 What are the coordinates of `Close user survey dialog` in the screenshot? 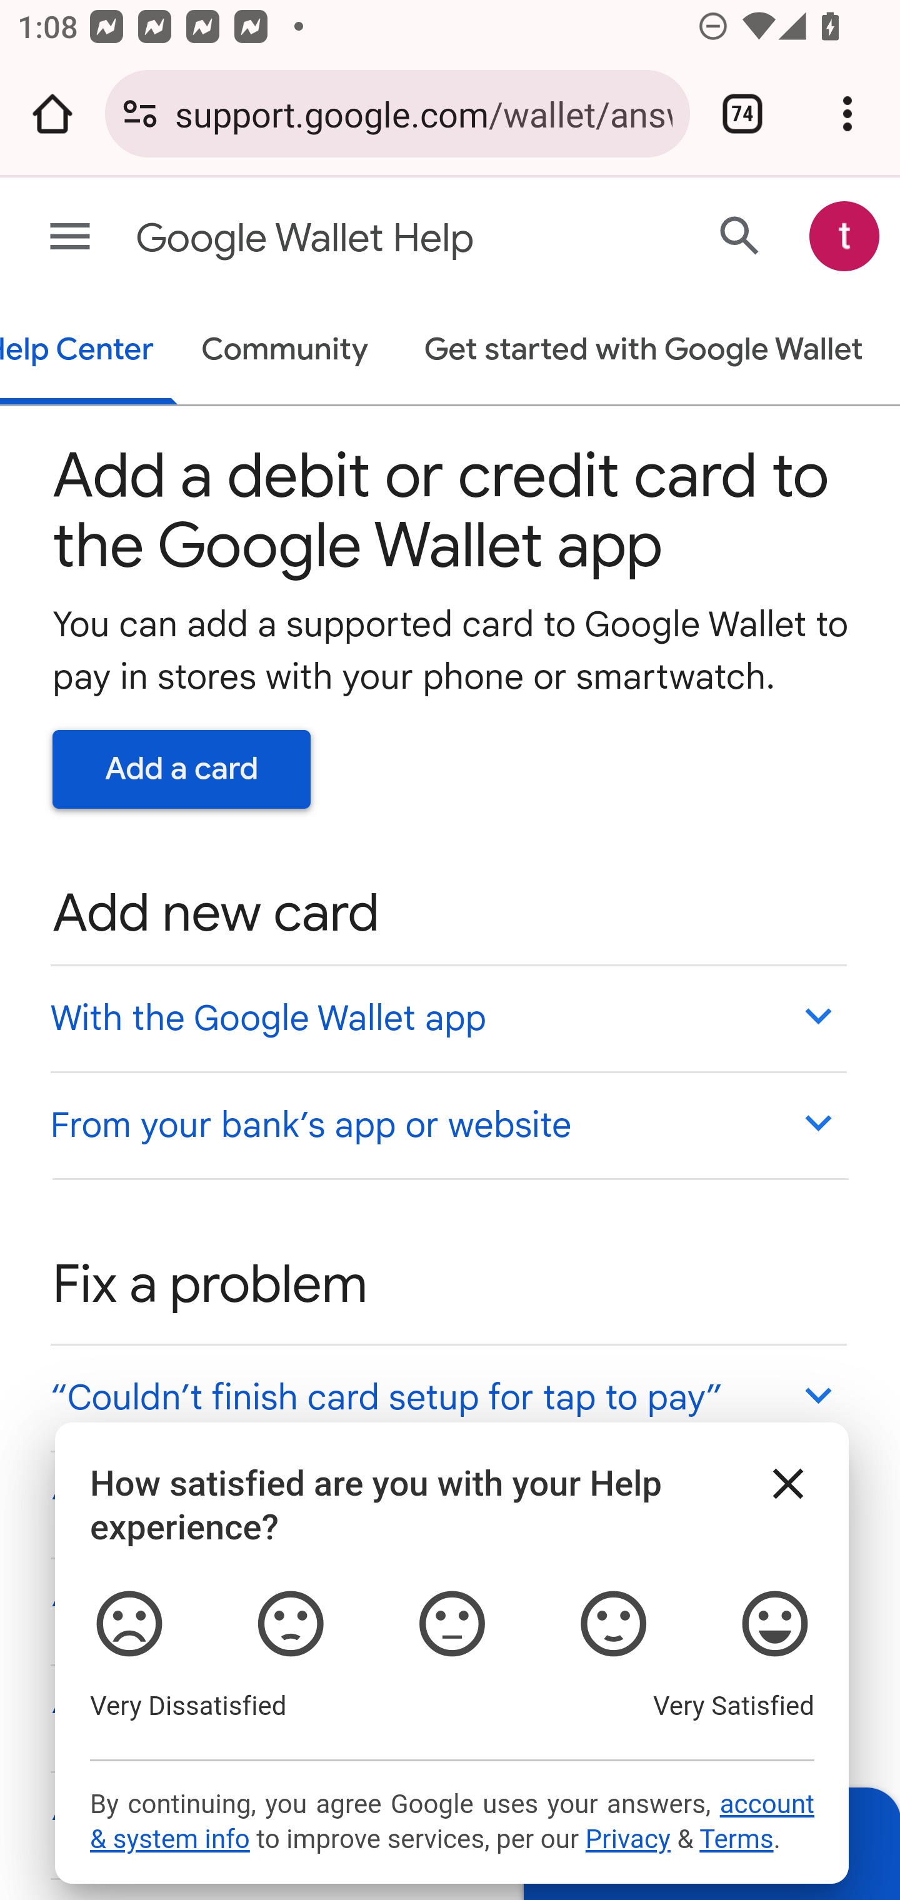 It's located at (788, 1484).